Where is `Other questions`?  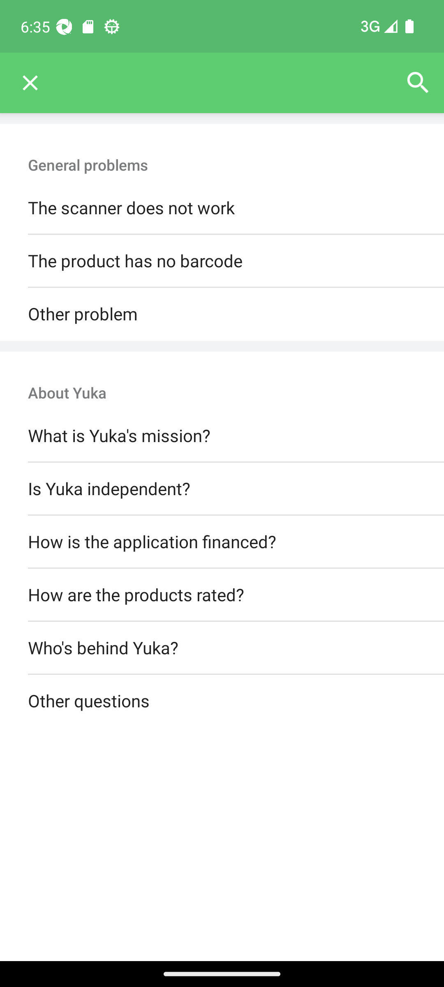 Other questions is located at coordinates (222, 702).